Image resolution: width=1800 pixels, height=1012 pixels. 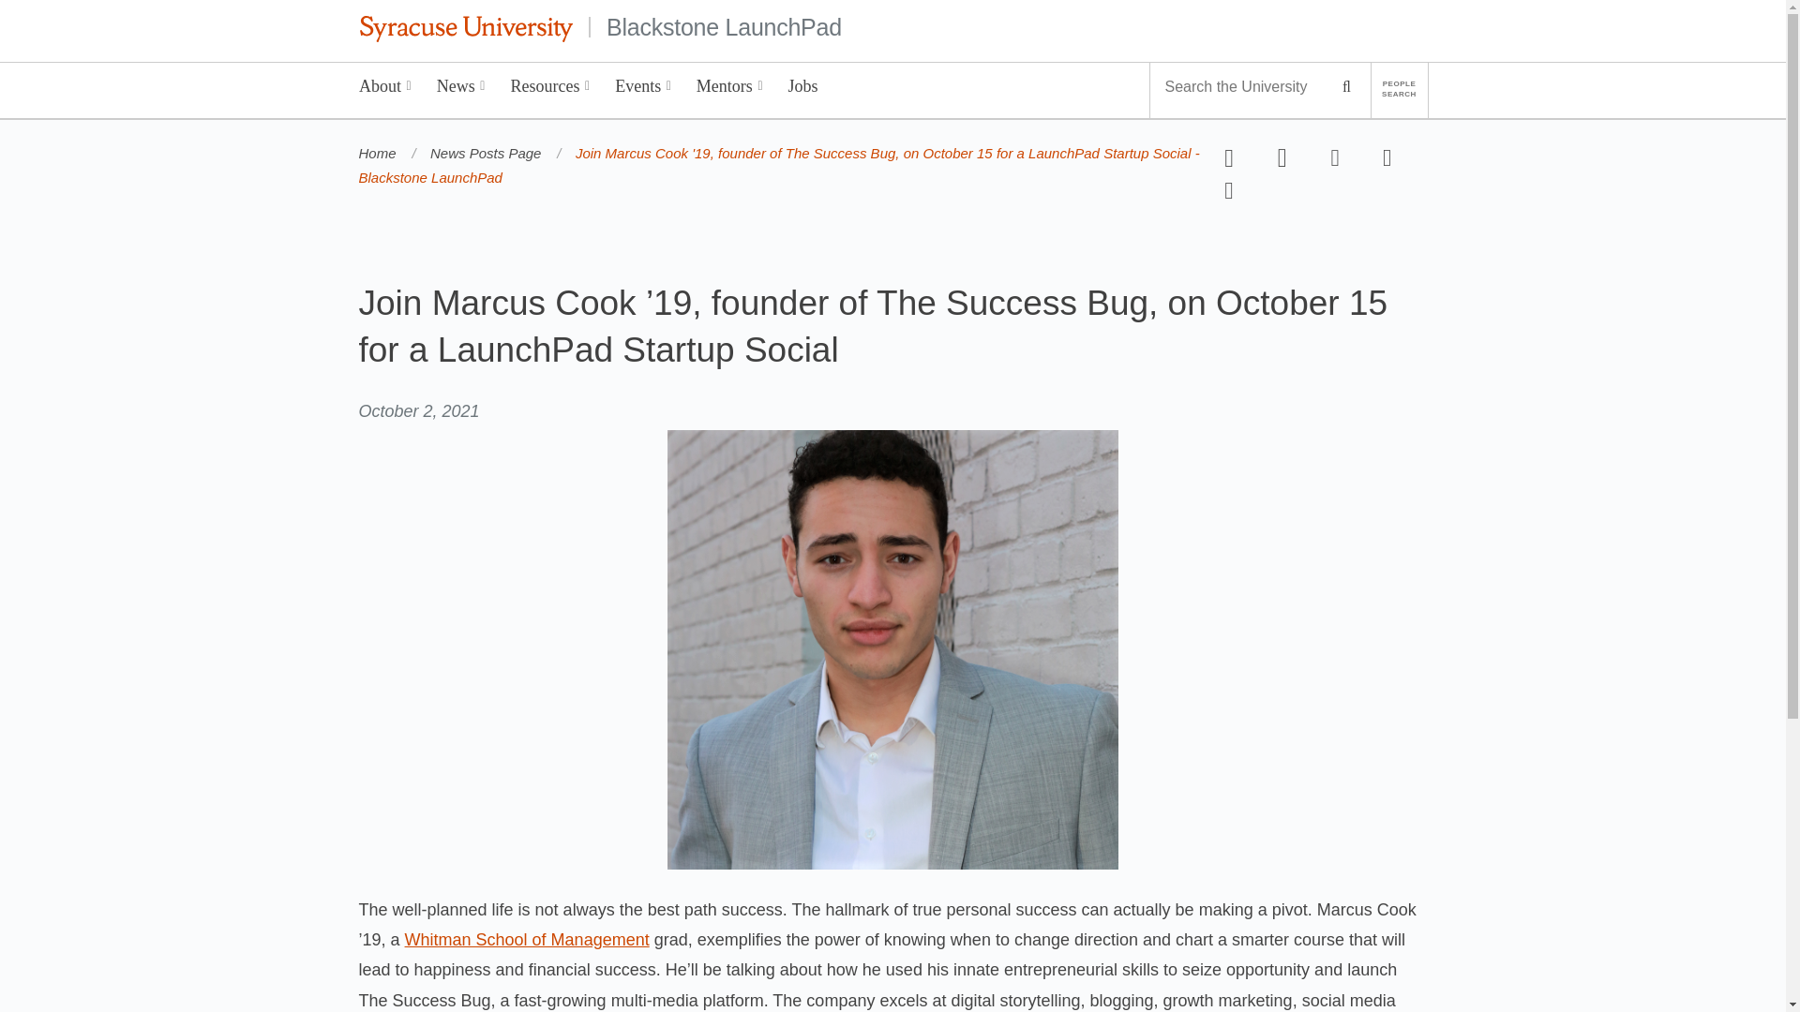 What do you see at coordinates (550, 90) in the screenshot?
I see `Resources` at bounding box center [550, 90].